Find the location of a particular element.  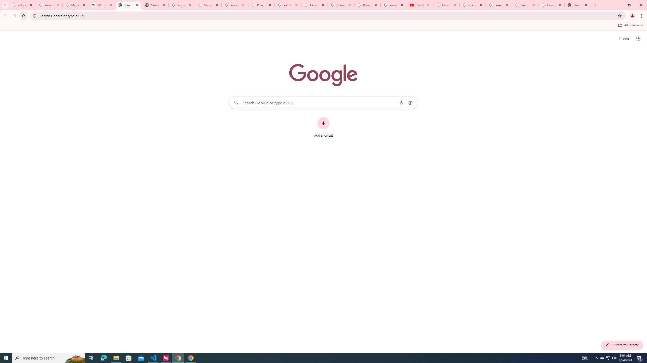

Google Account Help is located at coordinates (314, 5).